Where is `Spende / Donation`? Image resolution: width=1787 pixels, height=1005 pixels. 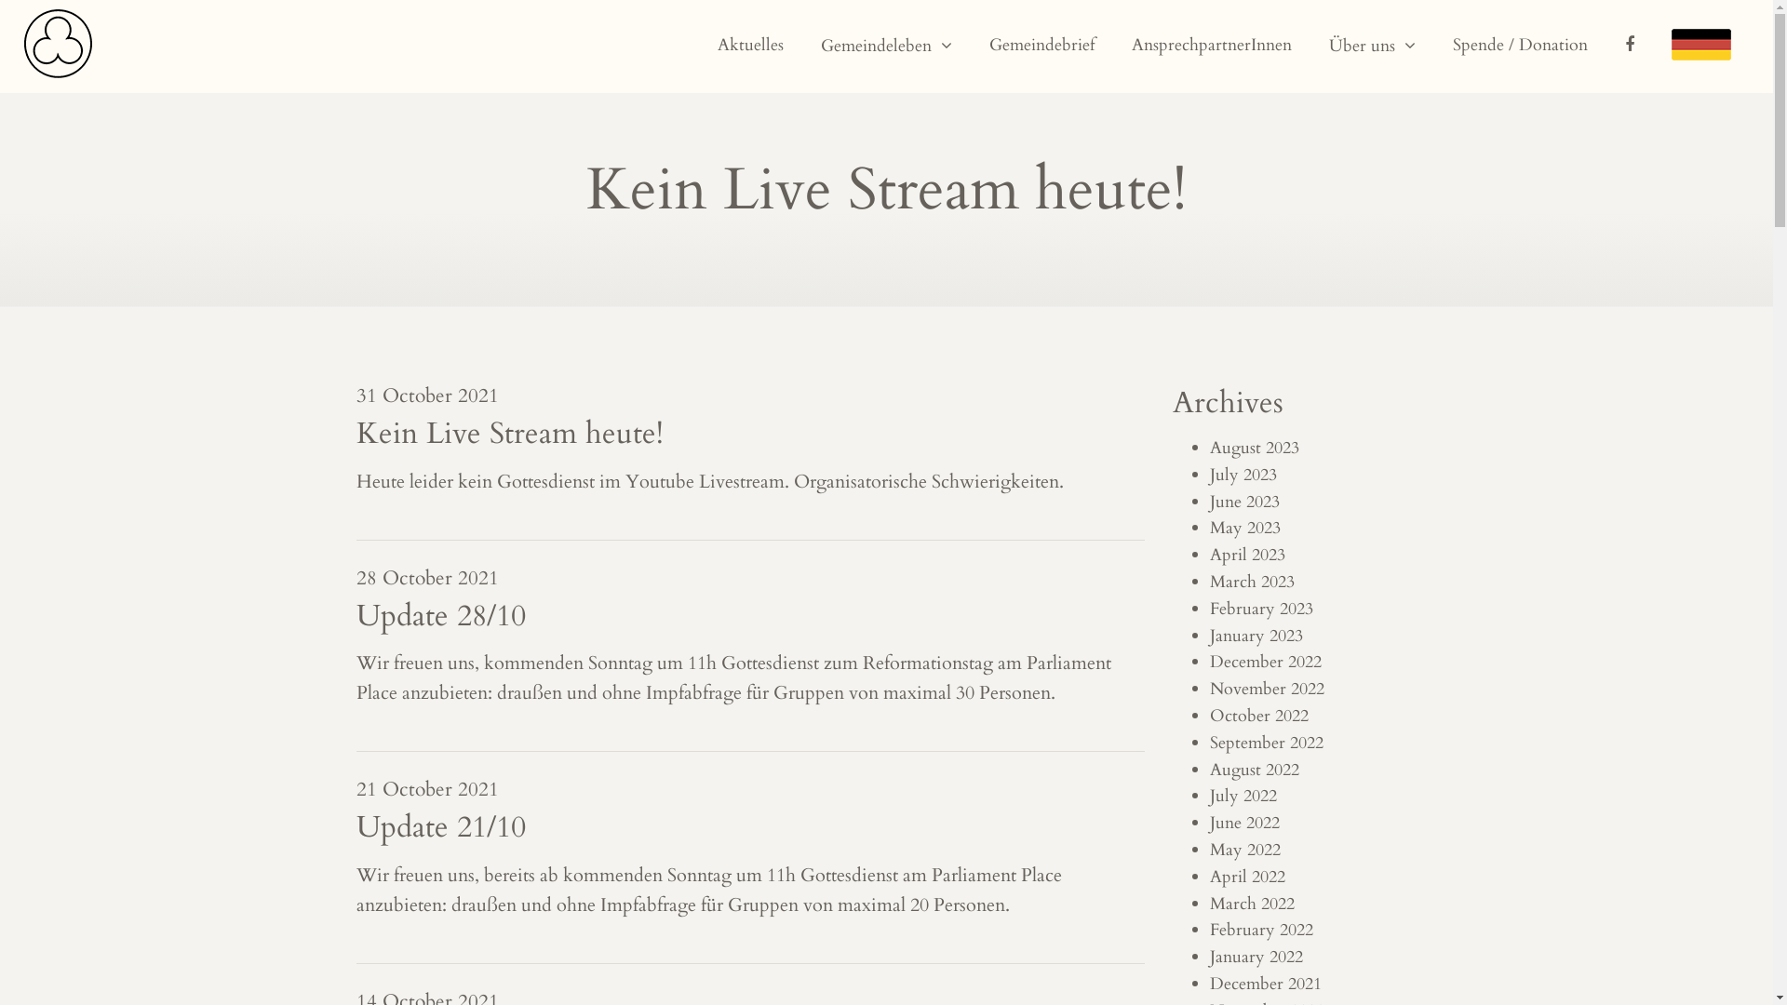
Spende / Donation is located at coordinates (1521, 47).